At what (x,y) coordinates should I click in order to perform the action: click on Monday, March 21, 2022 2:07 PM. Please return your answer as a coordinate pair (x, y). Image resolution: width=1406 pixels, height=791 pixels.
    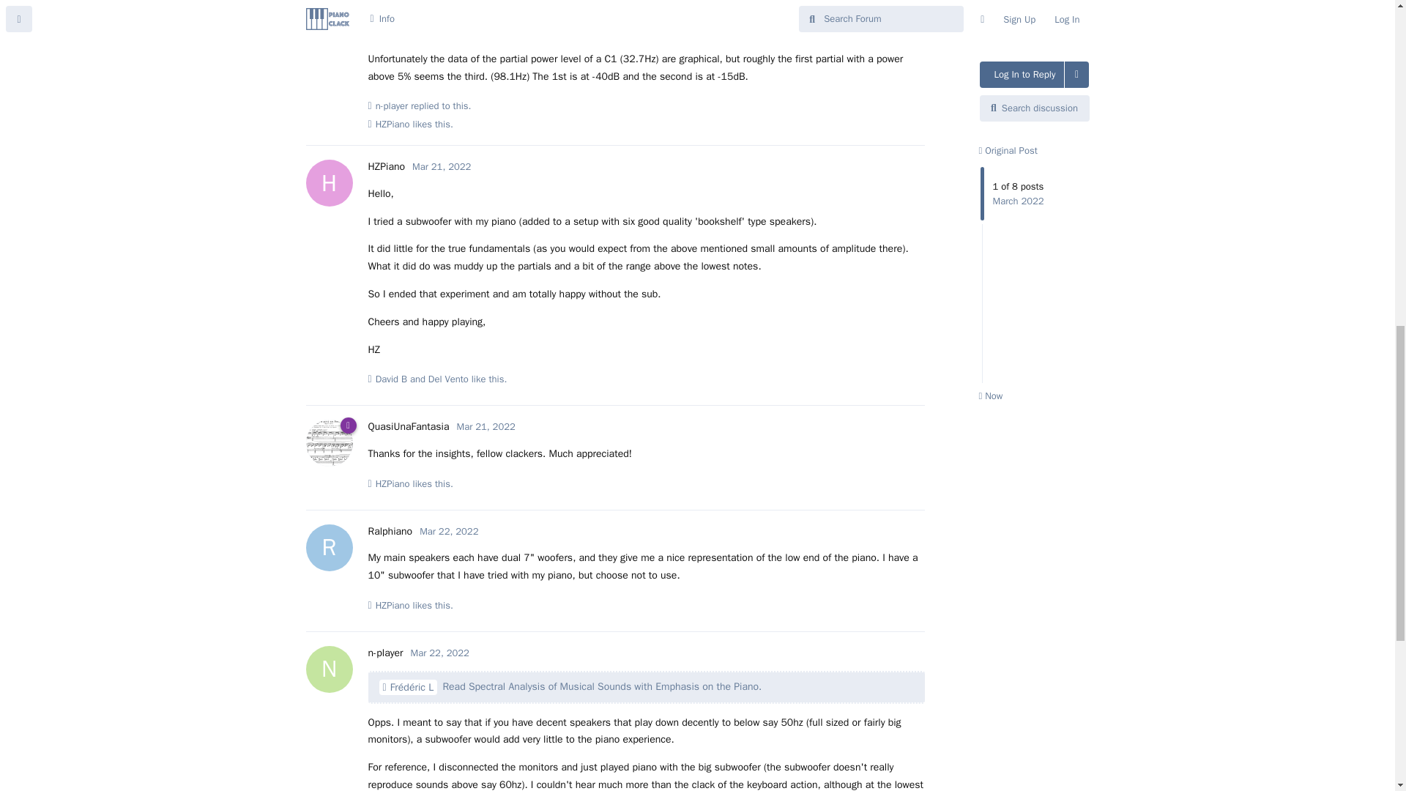
    Looking at the image, I should click on (441, 167).